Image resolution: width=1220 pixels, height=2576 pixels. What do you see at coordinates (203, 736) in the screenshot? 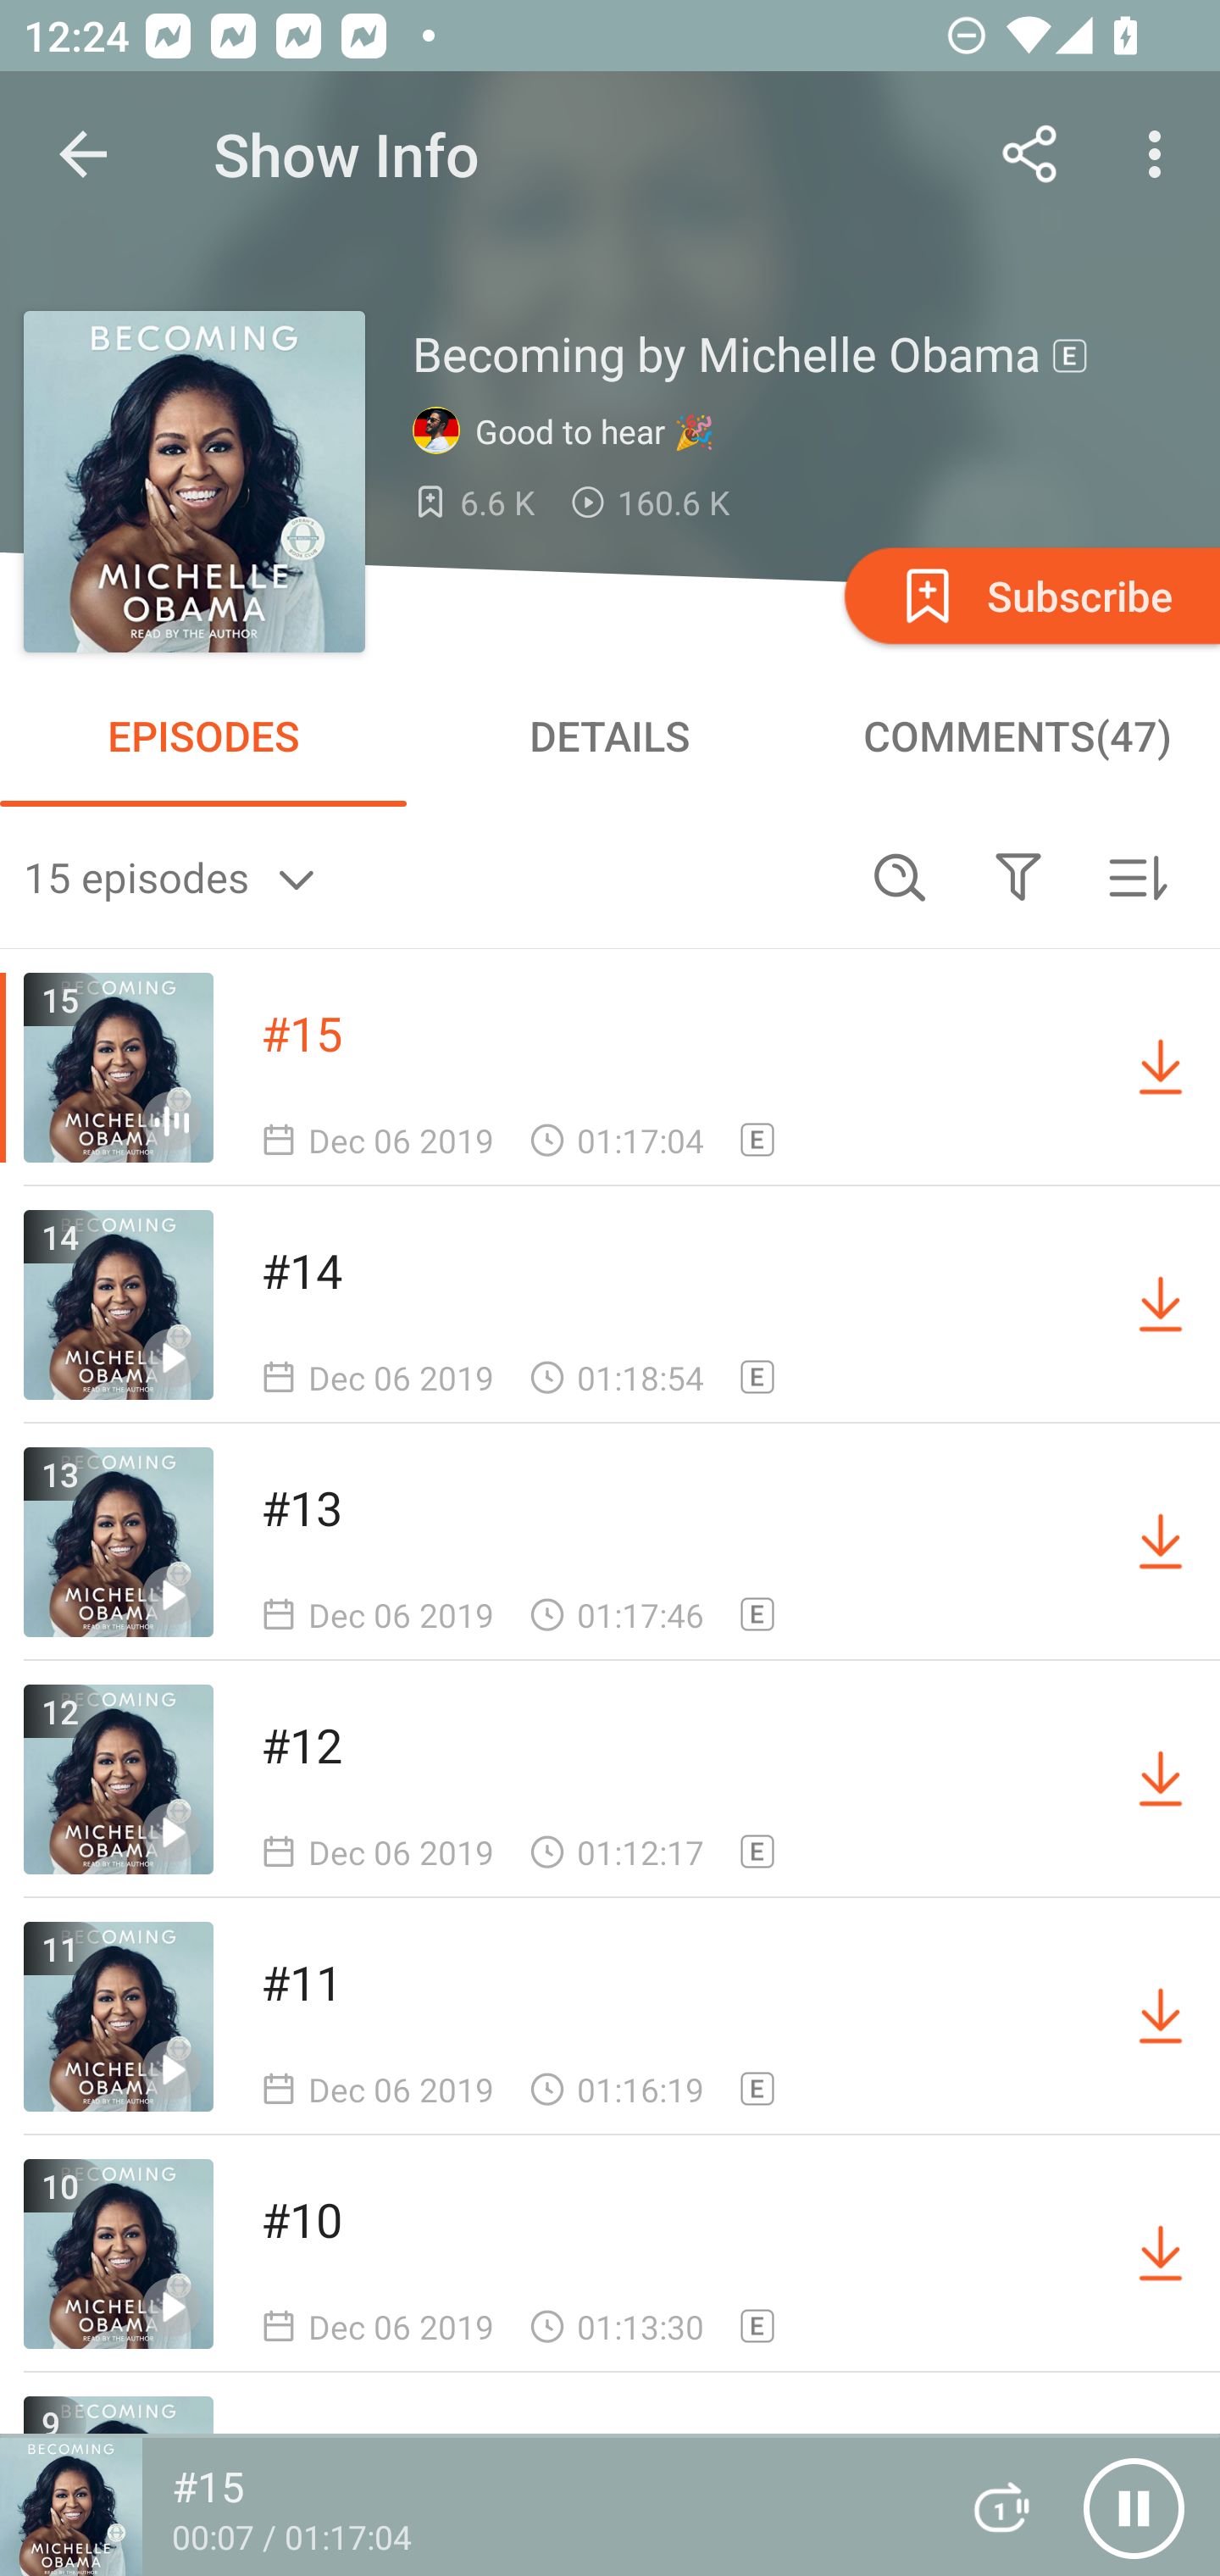
I see `EPISODES` at bounding box center [203, 736].